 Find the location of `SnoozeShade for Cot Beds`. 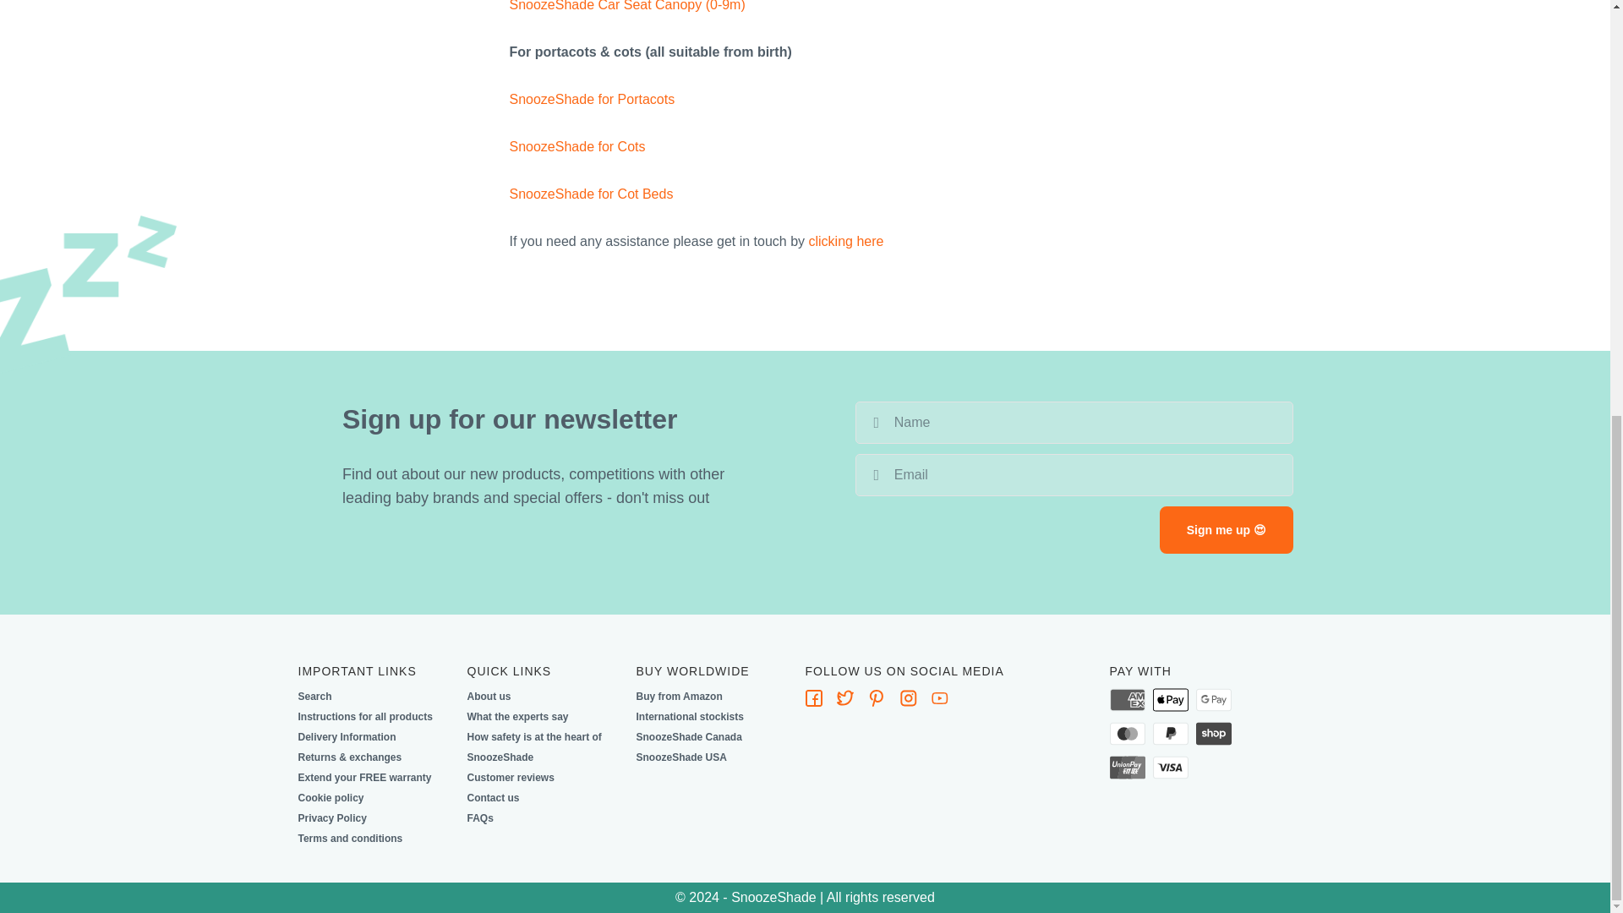

SnoozeShade for Cot Beds is located at coordinates (591, 194).